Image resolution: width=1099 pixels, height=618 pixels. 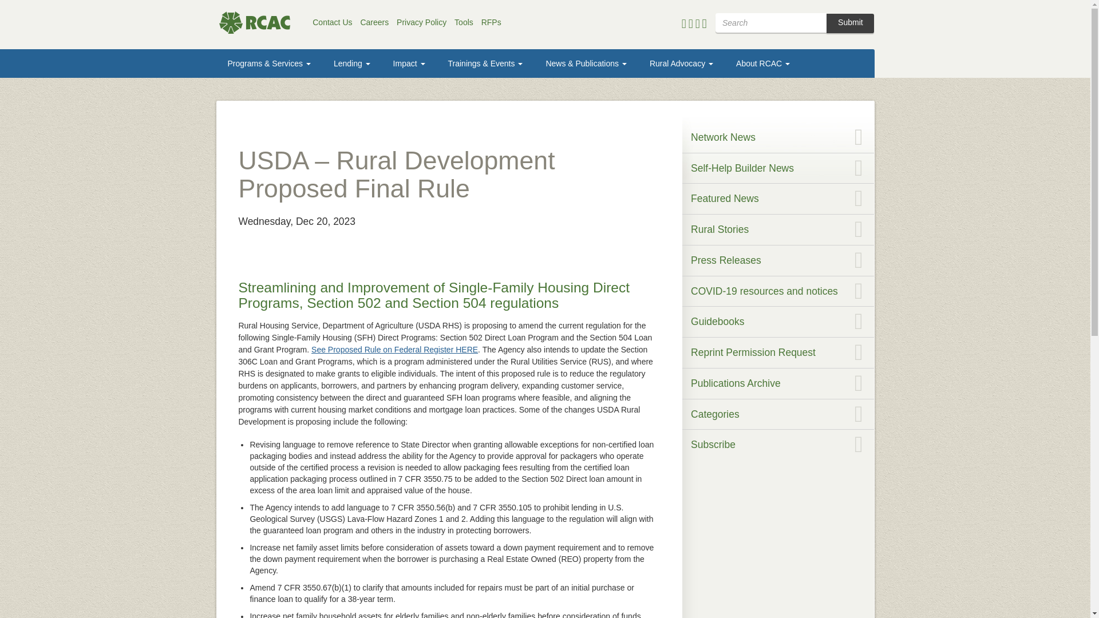 What do you see at coordinates (491, 22) in the screenshot?
I see `RFPs` at bounding box center [491, 22].